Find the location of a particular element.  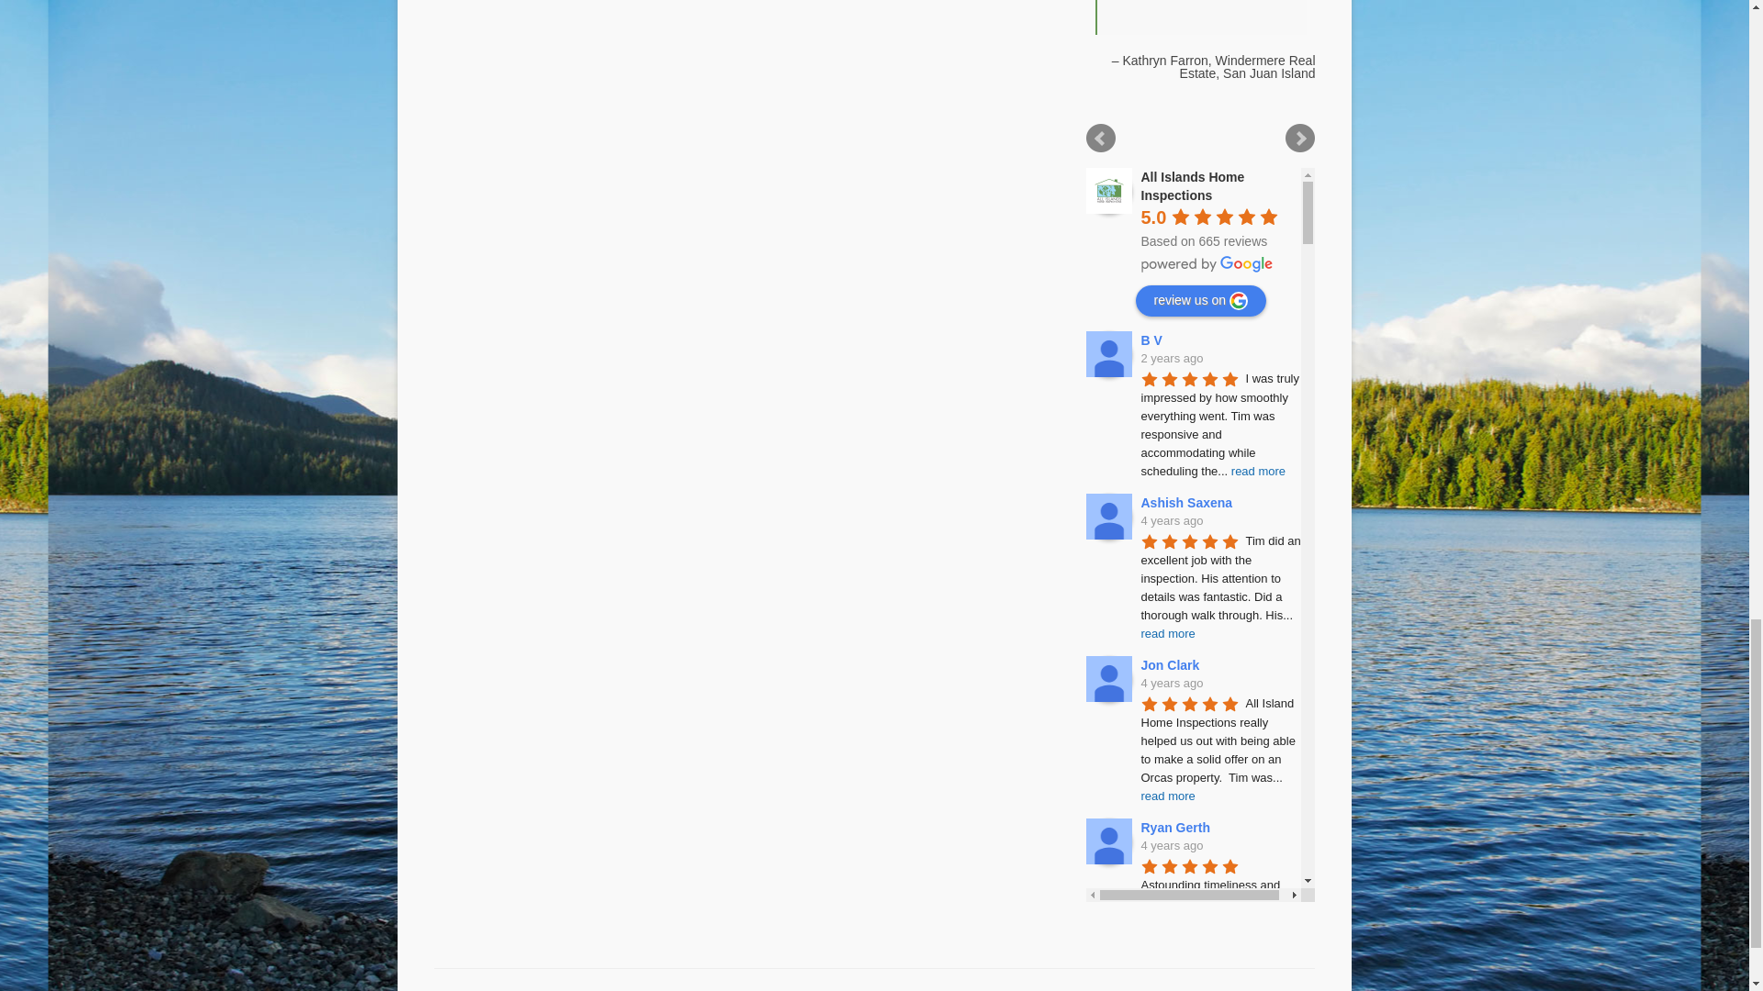

All Islands Home Inspections is located at coordinates (1192, 185).